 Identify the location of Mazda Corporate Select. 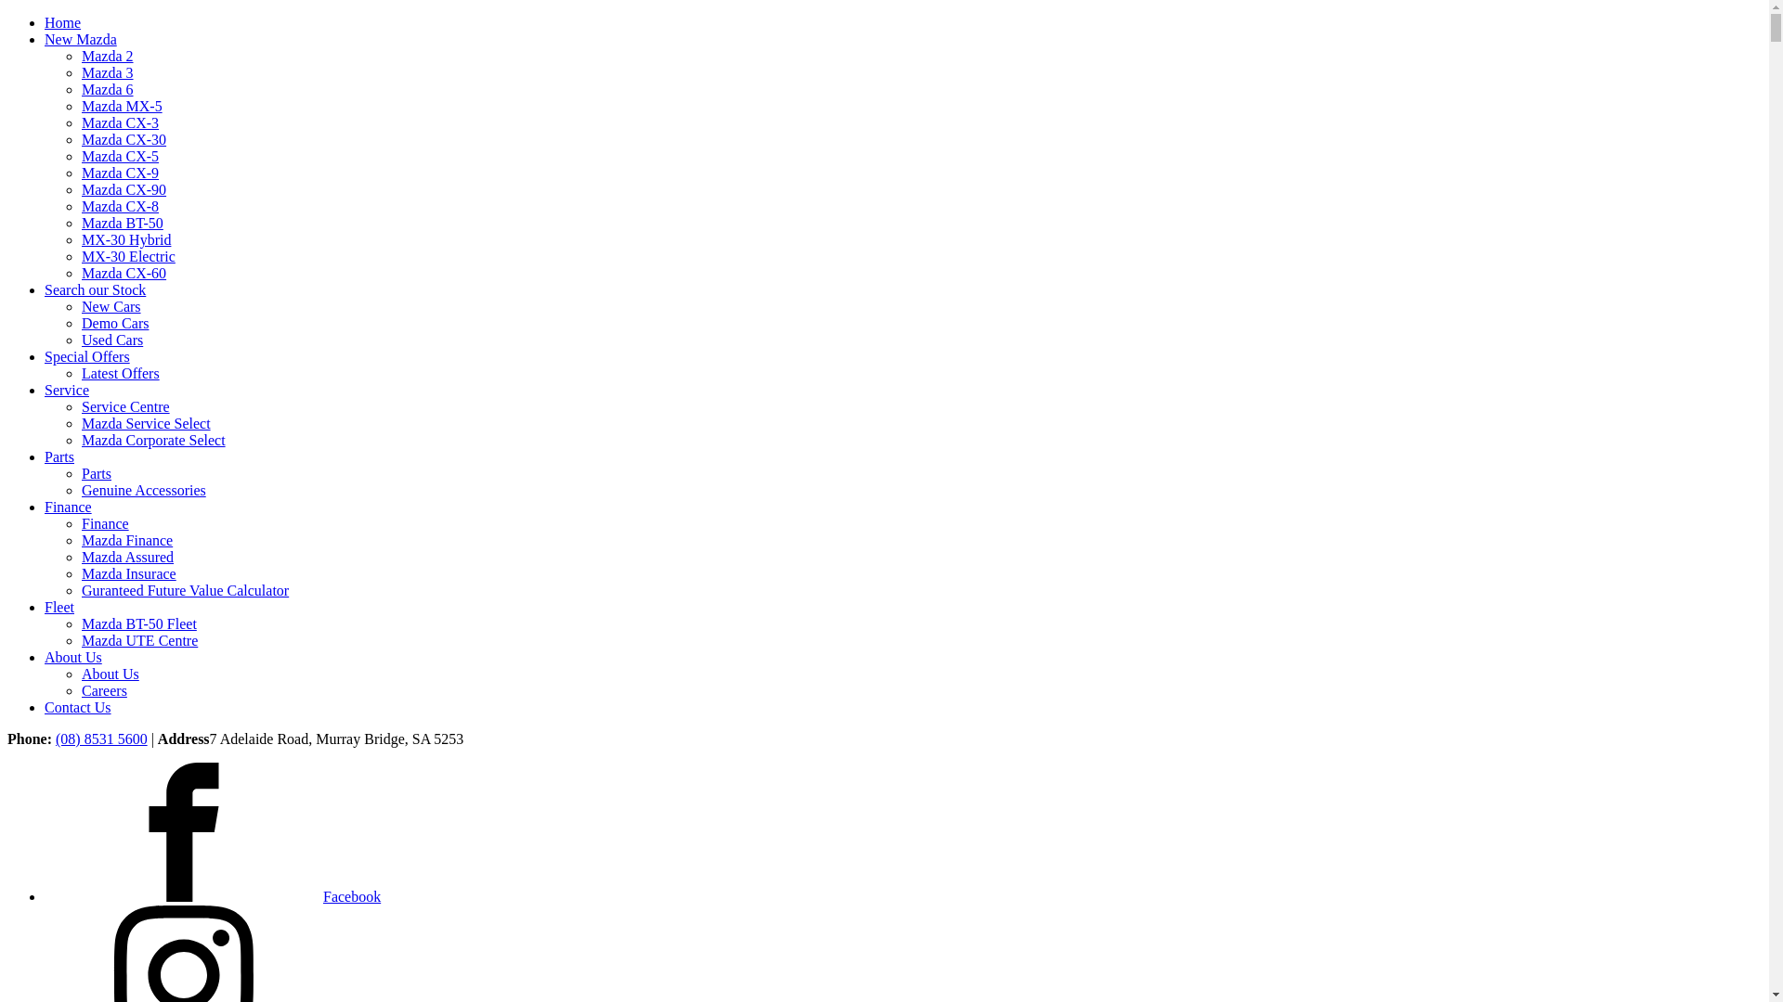
(154, 440).